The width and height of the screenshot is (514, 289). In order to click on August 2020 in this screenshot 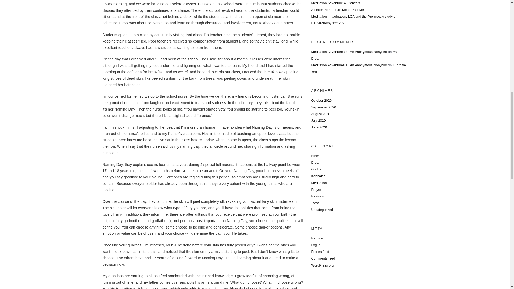, I will do `click(320, 114)`.